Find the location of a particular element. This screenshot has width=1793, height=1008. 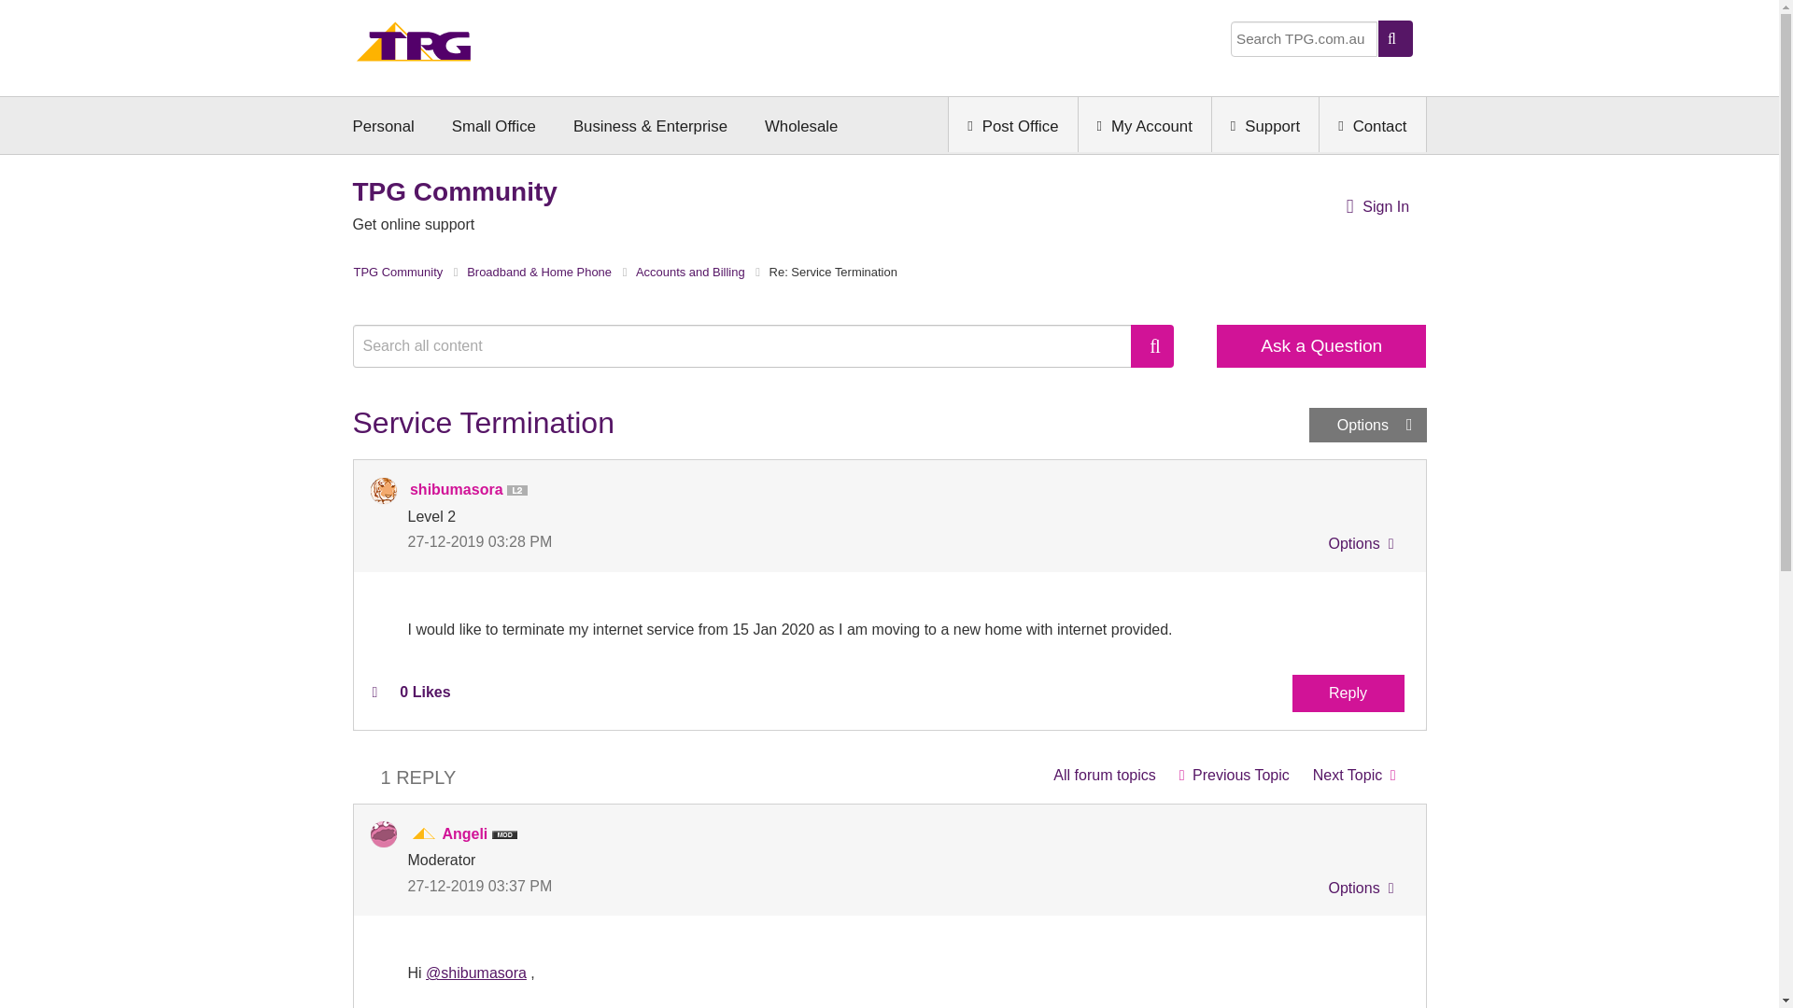

Search is located at coordinates (1152, 345).